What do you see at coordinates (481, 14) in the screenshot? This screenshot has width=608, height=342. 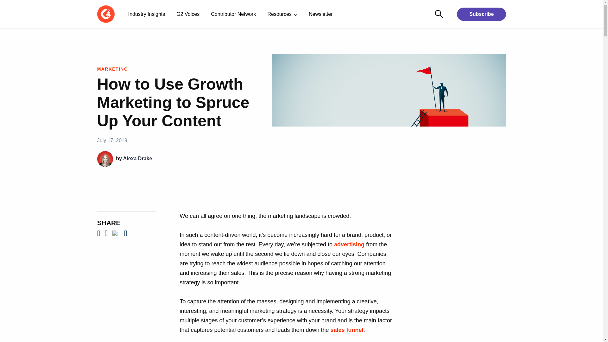 I see `Subscribe` at bounding box center [481, 14].